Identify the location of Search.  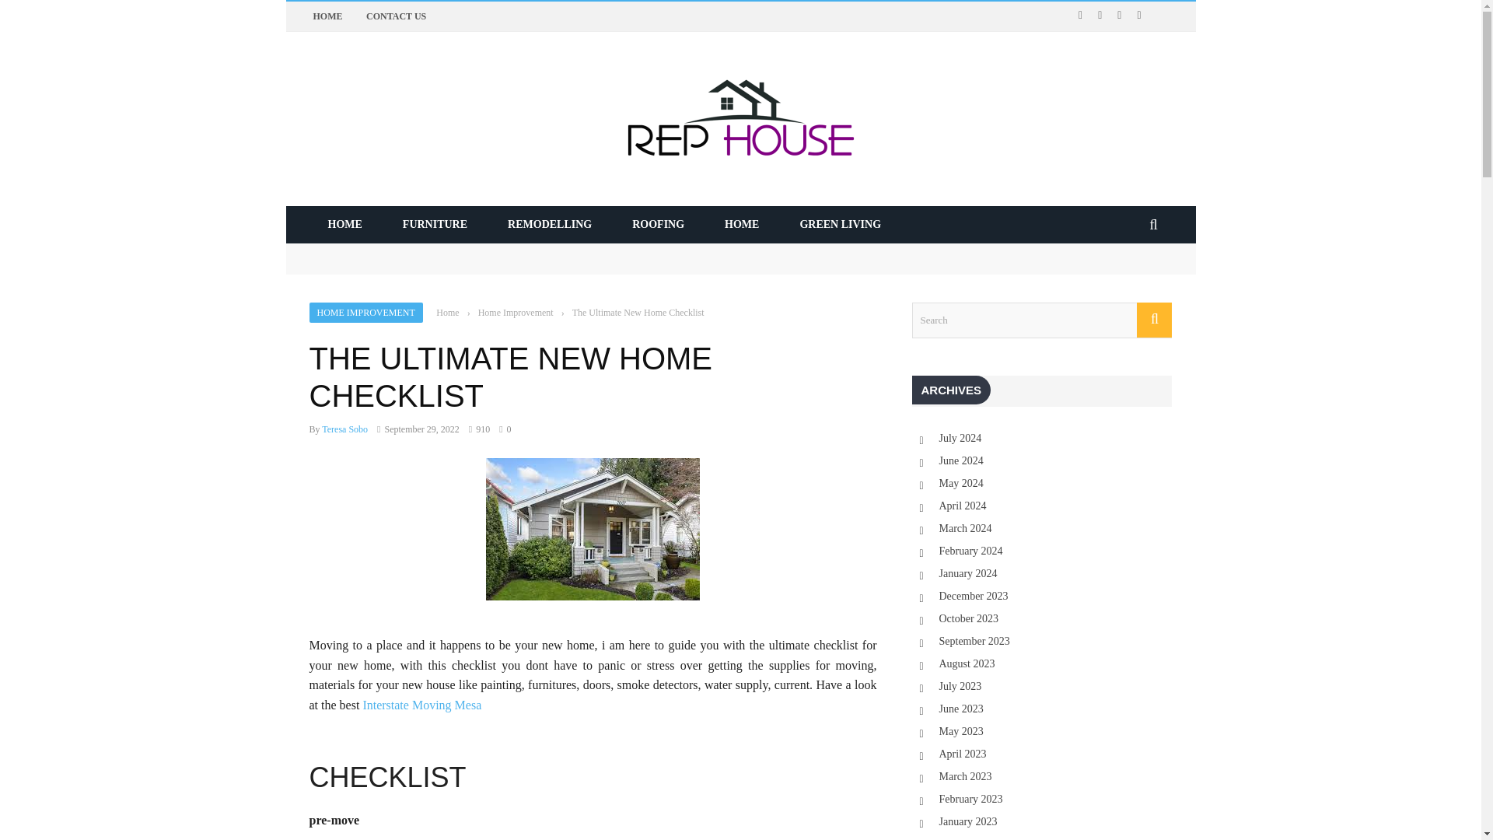
(1041, 320).